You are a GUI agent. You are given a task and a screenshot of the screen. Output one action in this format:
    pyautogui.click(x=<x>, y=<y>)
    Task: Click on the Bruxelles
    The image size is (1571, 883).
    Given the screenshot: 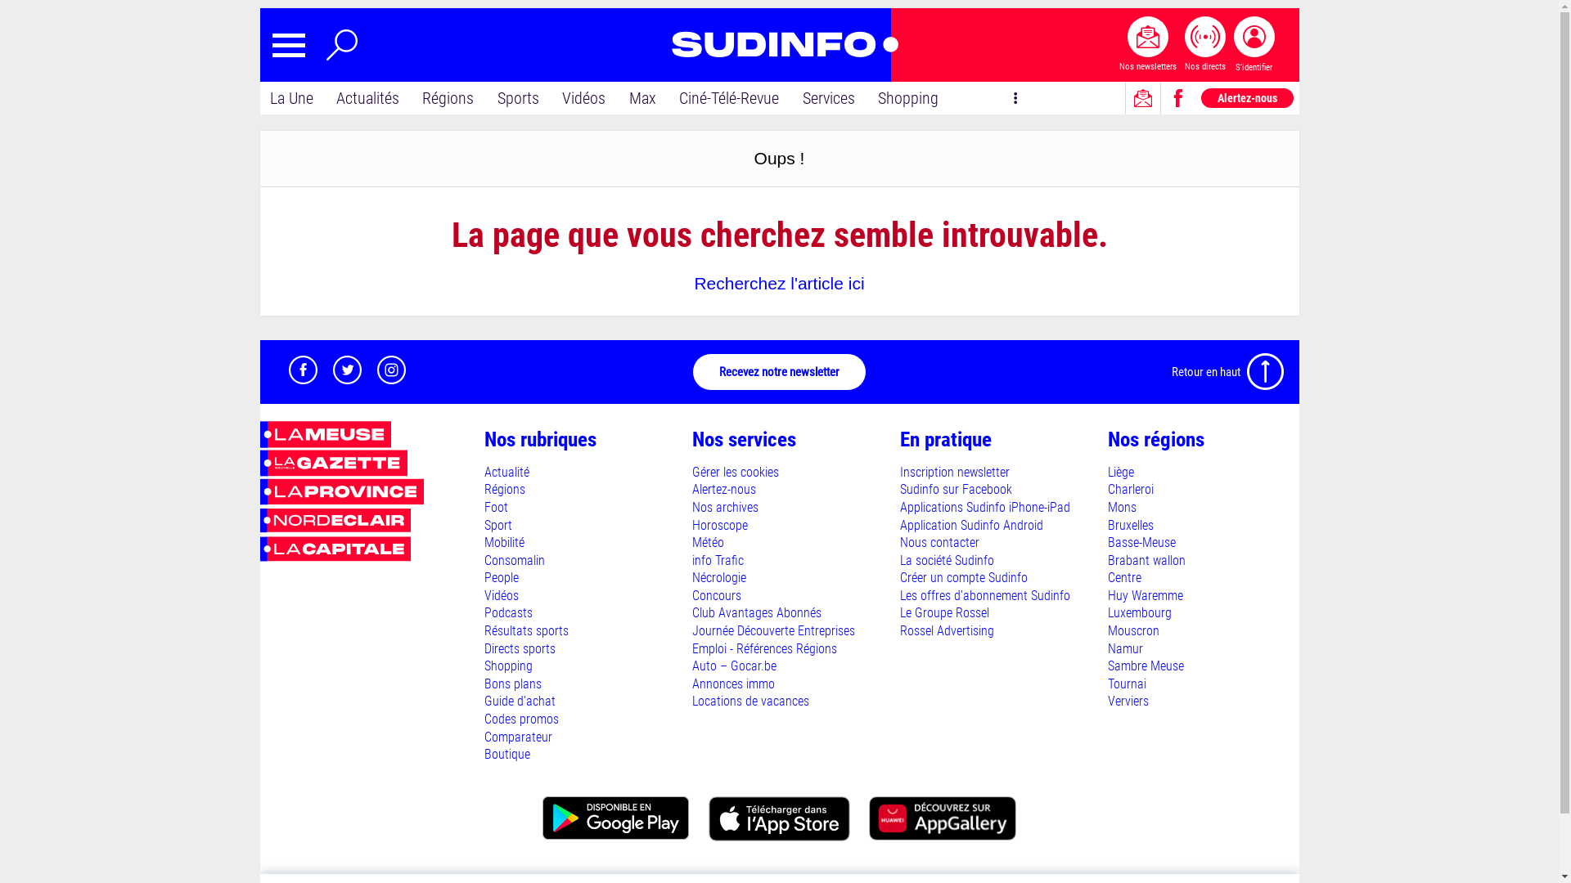 What is the action you would take?
    pyautogui.click(x=1131, y=525)
    